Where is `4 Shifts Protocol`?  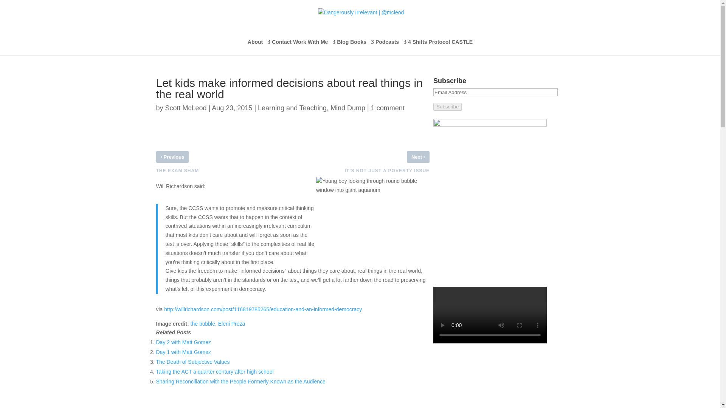
4 Shifts Protocol is located at coordinates (429, 47).